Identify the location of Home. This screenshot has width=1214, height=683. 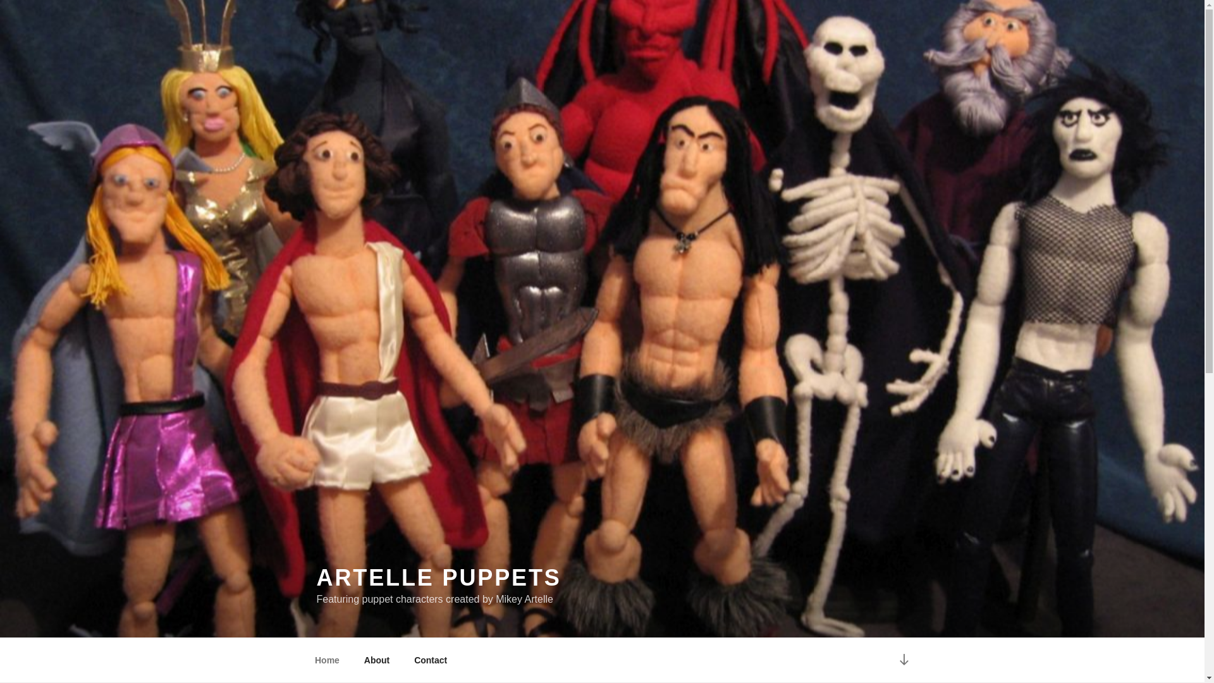
(327, 660).